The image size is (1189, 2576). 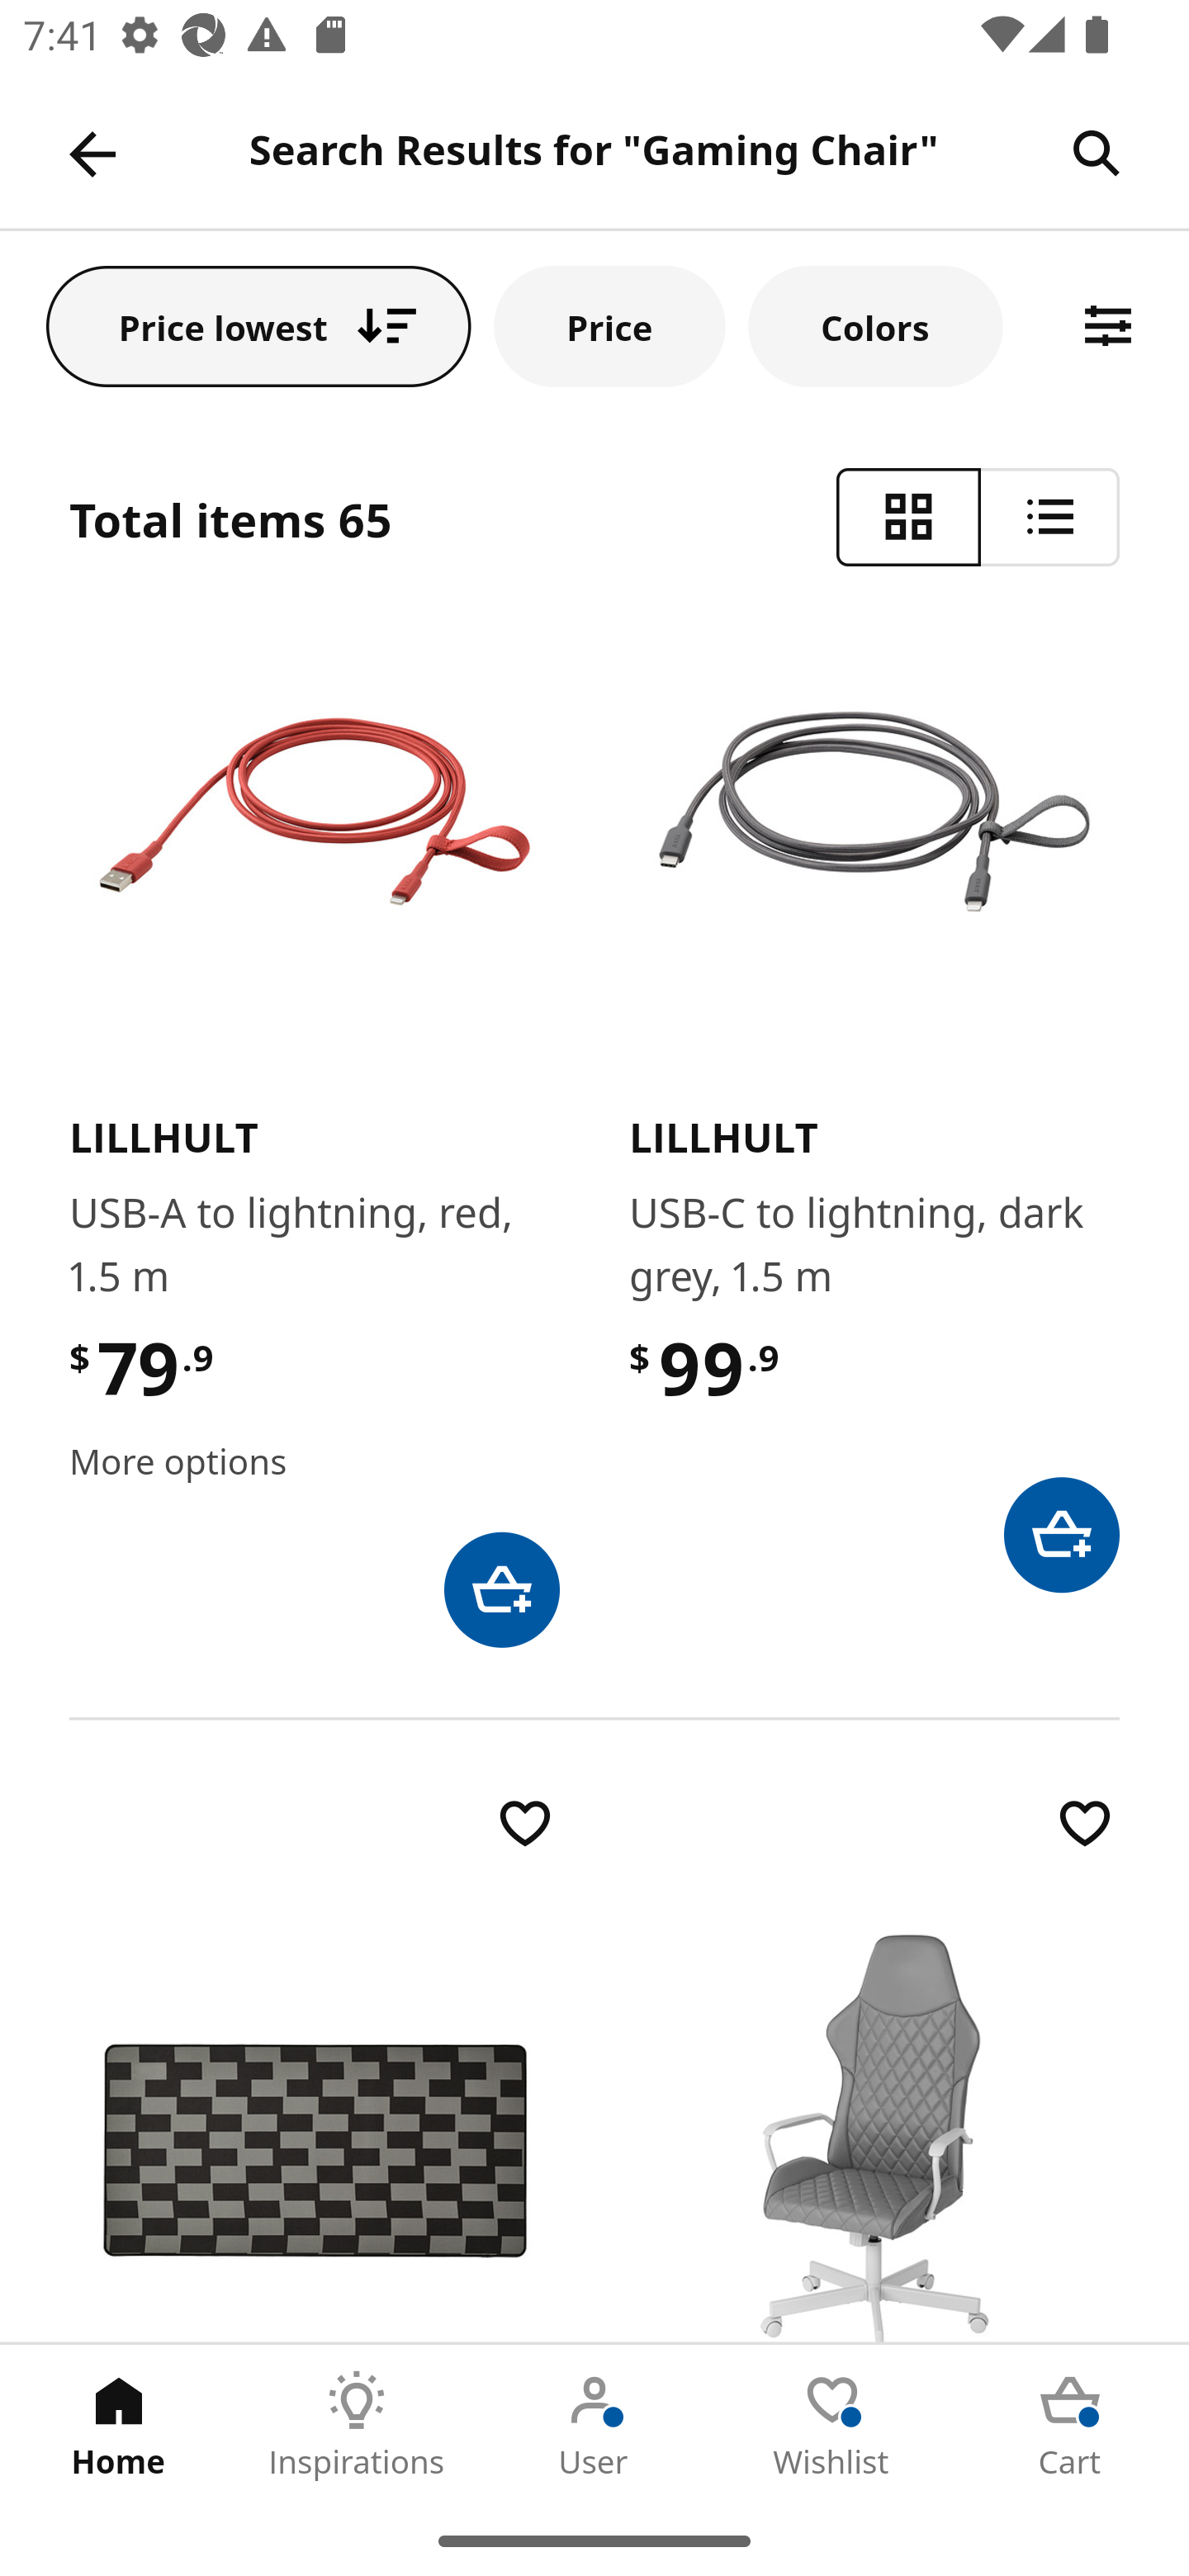 I want to click on Cart
Tab 5 of 5, so click(x=1070, y=2425).